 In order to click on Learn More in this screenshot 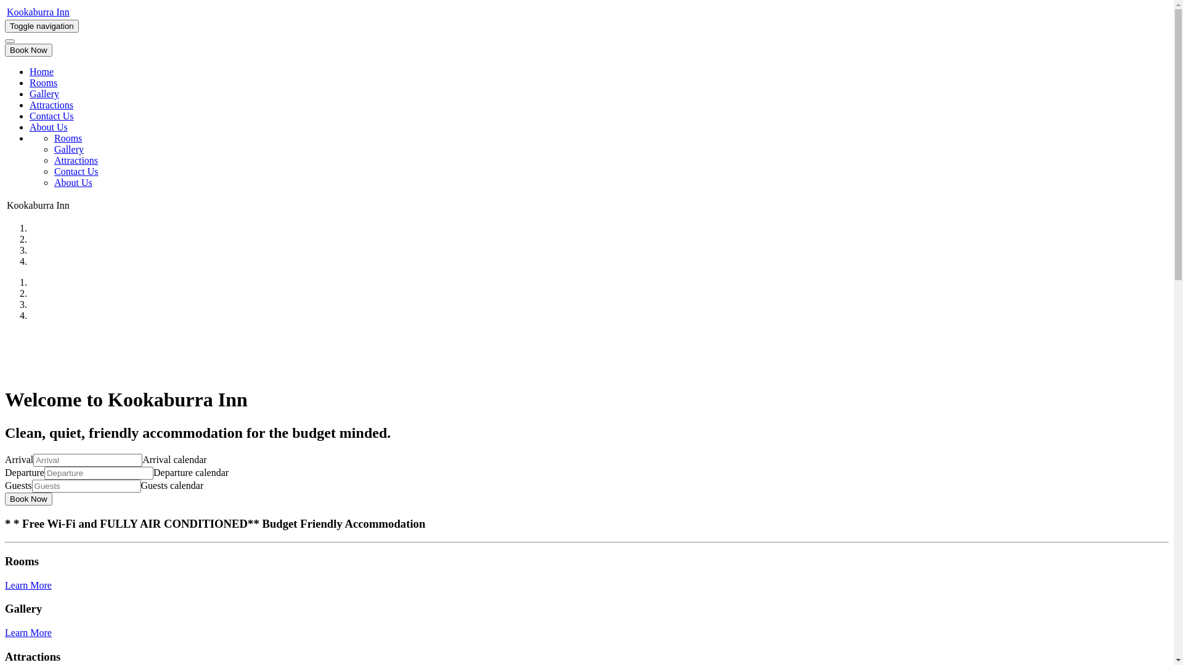, I will do `click(28, 633)`.